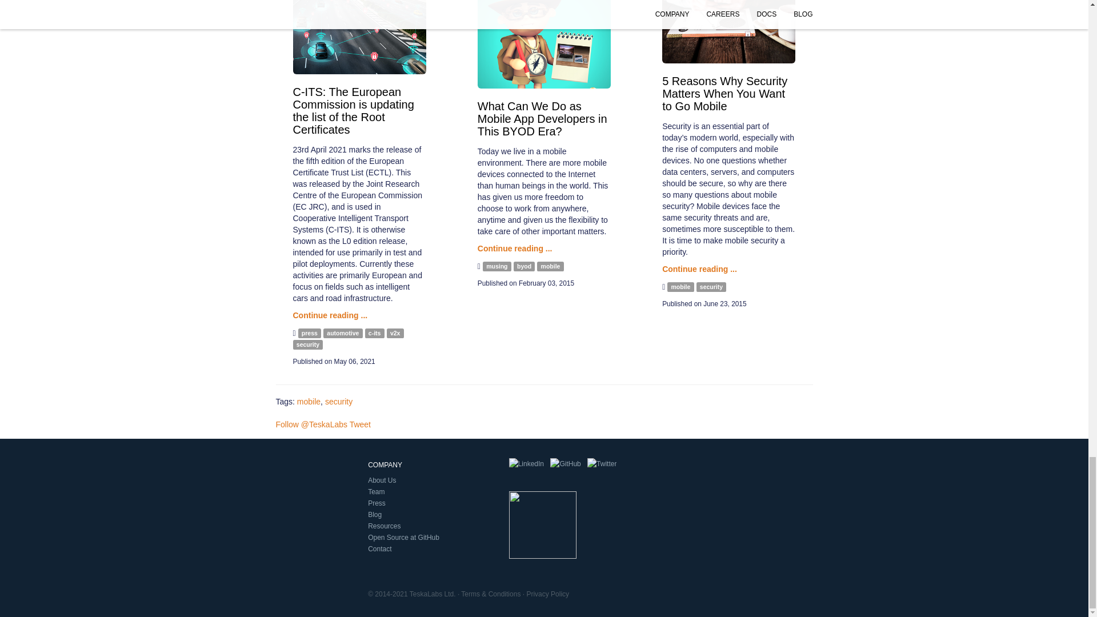 The image size is (1097, 617). I want to click on press, so click(310, 332).